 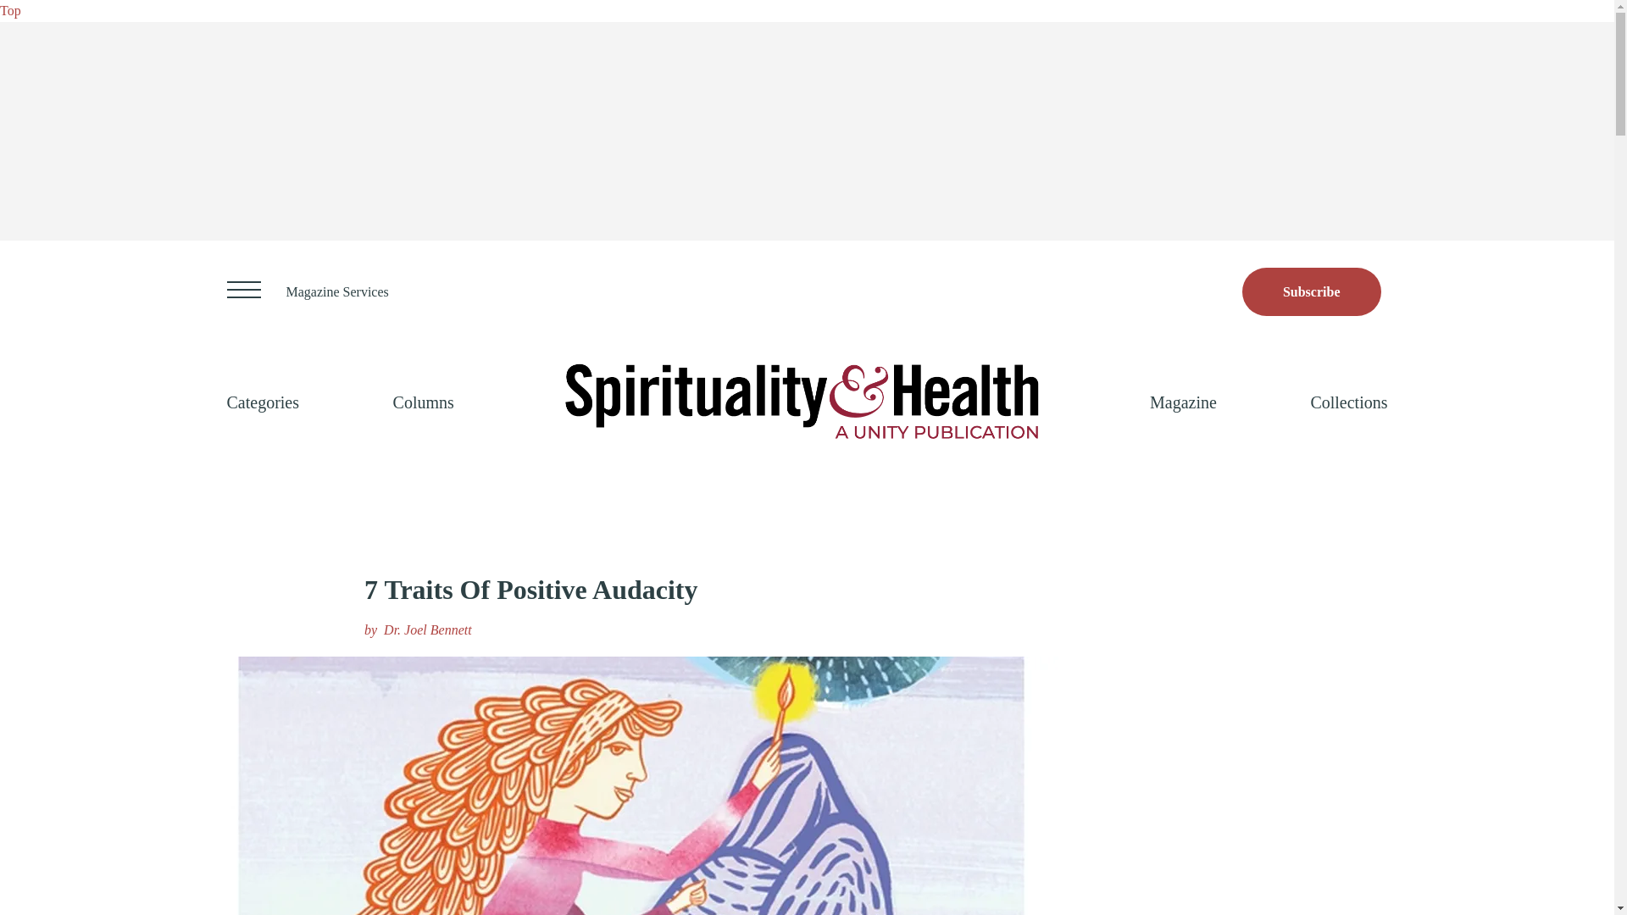 I want to click on Columns, so click(x=424, y=402).